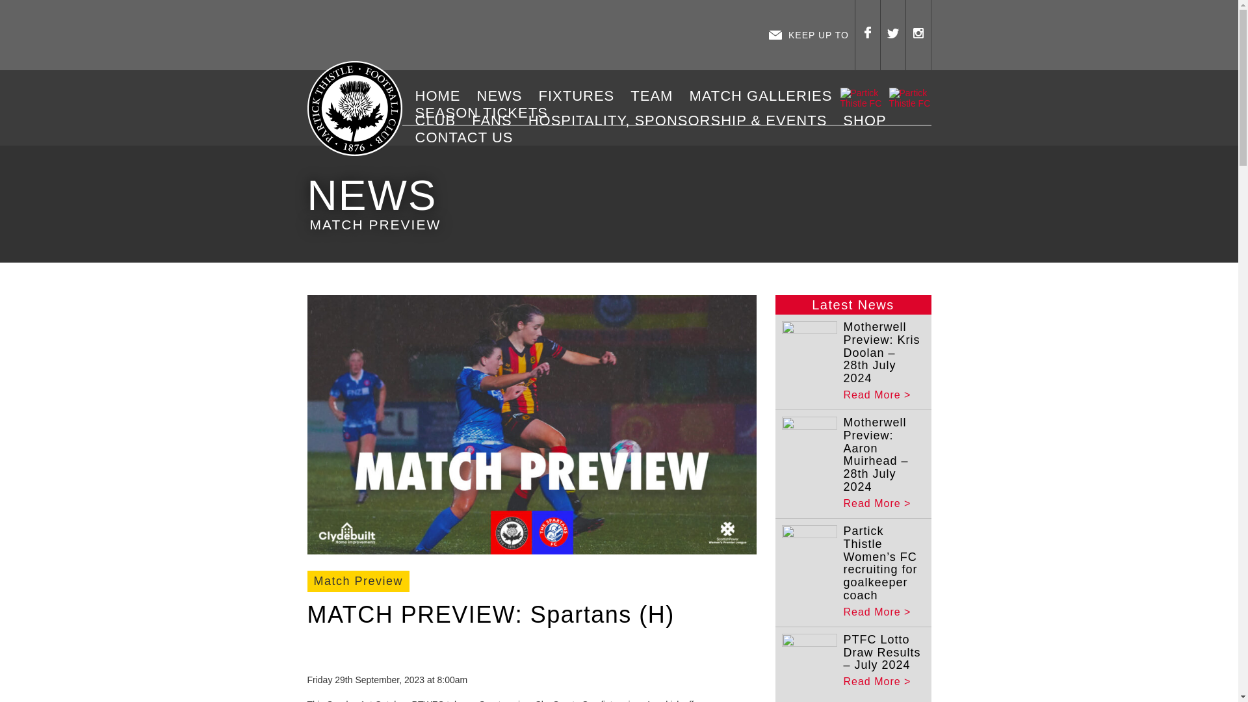 The height and width of the screenshot is (702, 1248). What do you see at coordinates (469, 137) in the screenshot?
I see `CONTACT US` at bounding box center [469, 137].